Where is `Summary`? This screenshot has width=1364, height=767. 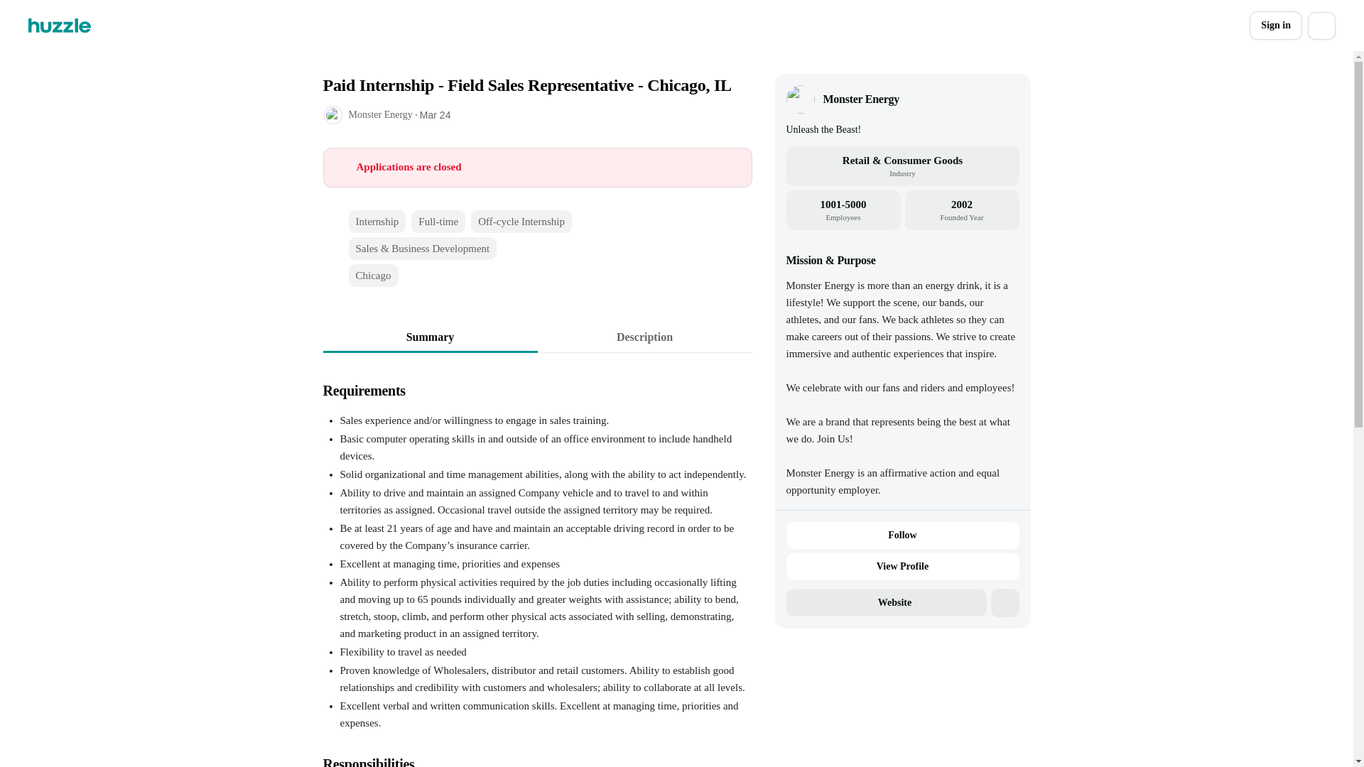 Summary is located at coordinates (429, 337).